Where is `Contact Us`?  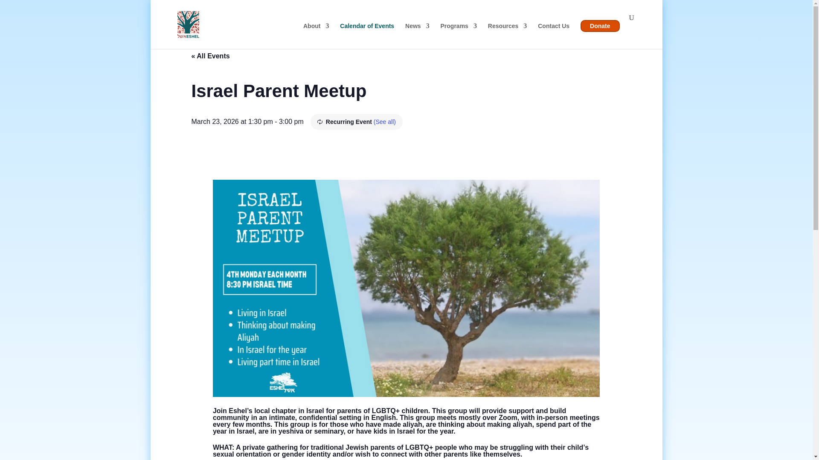
Contact Us is located at coordinates (554, 33).